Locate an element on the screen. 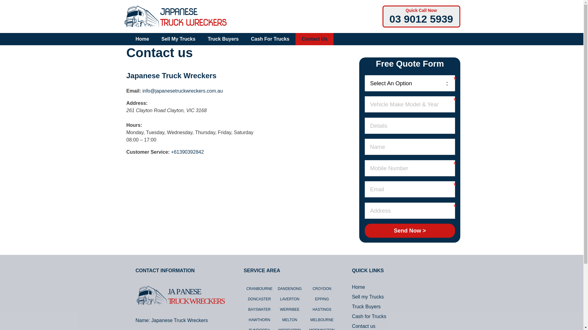 The height and width of the screenshot is (330, 588). Sell my Trucks is located at coordinates (368, 297).